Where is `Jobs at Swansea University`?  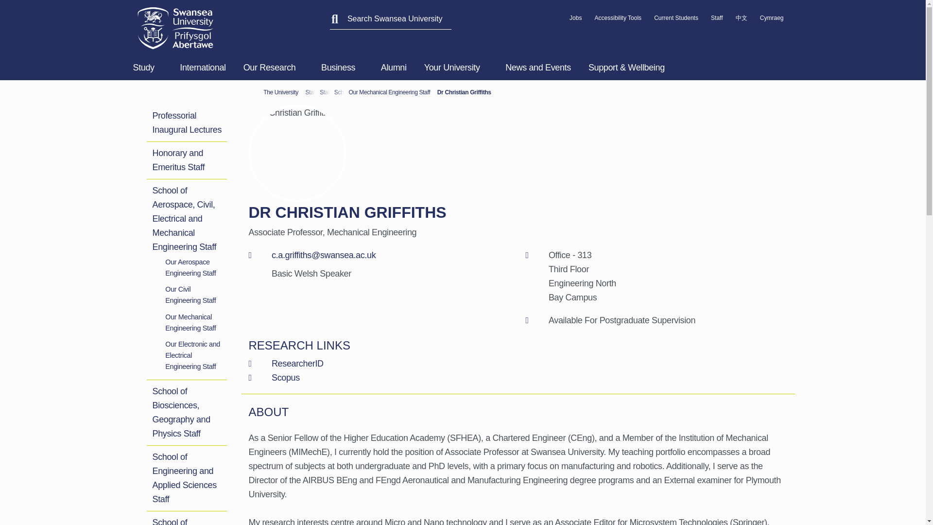
Jobs at Swansea University is located at coordinates (575, 20).